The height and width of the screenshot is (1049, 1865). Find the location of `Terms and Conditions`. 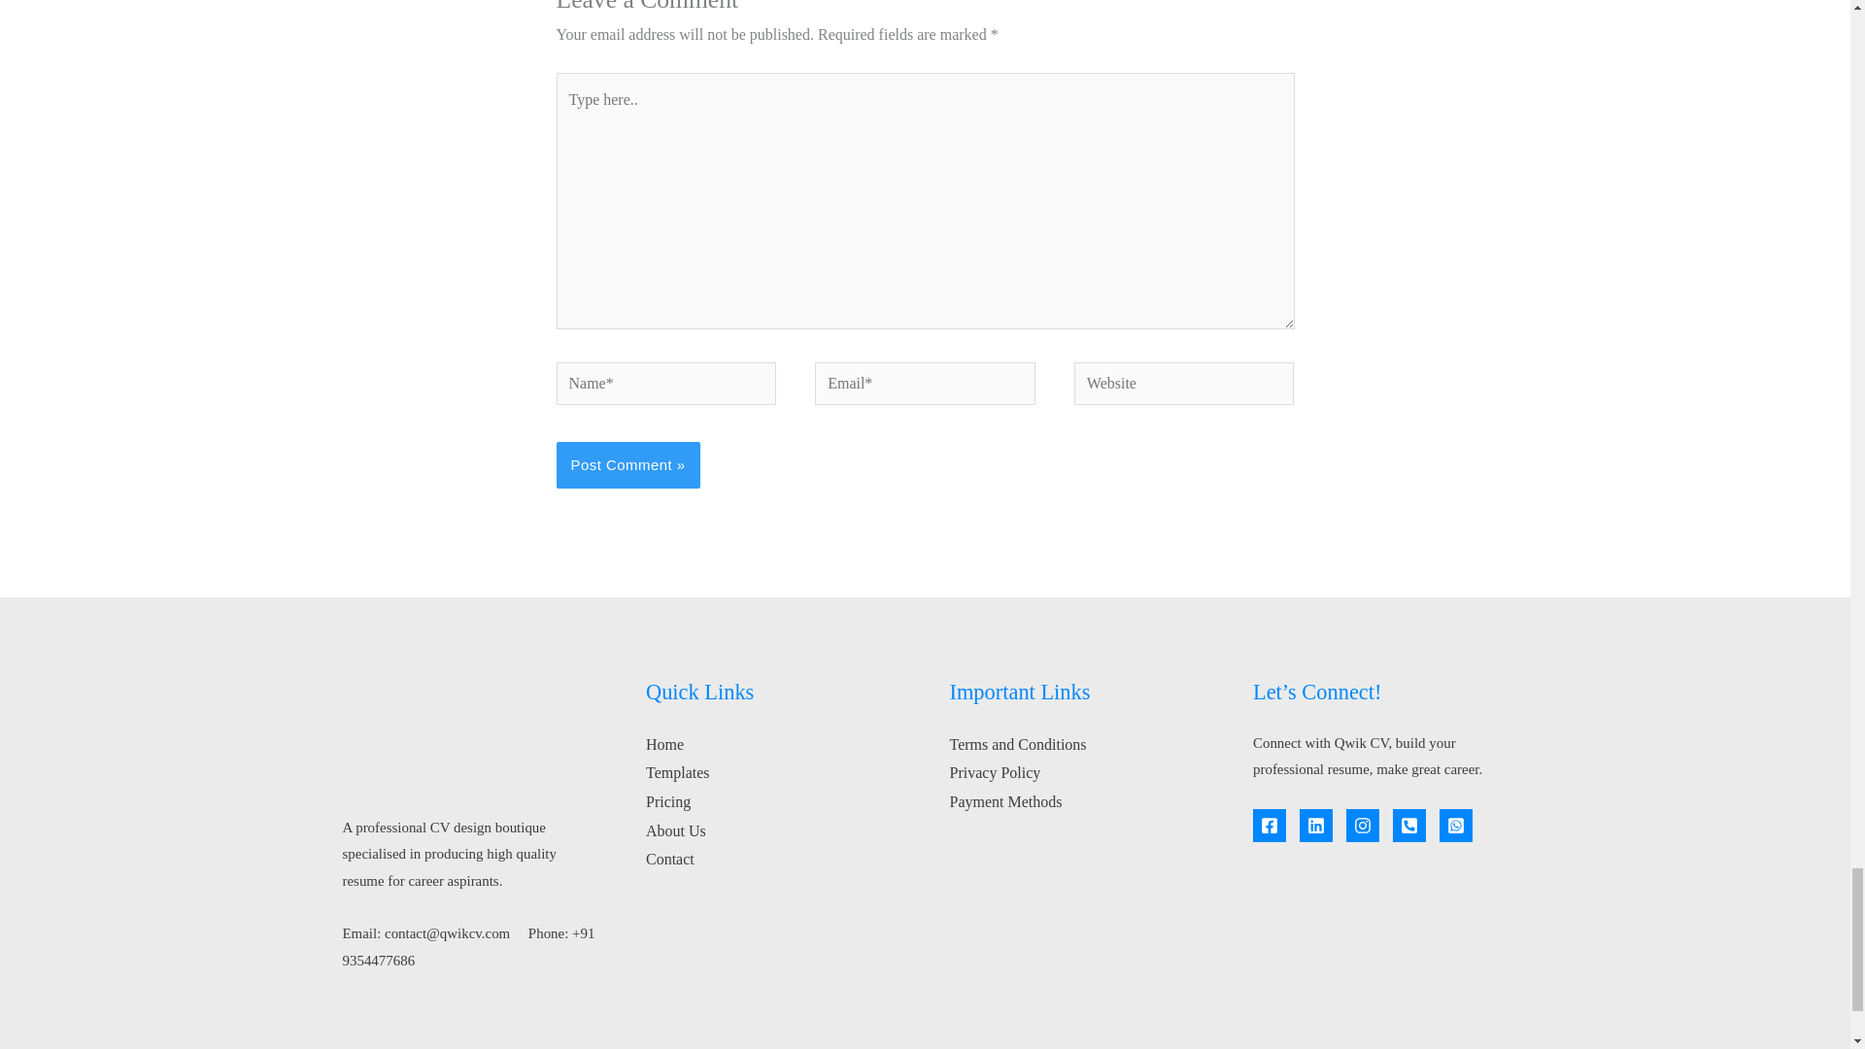

Terms and Conditions is located at coordinates (1018, 744).